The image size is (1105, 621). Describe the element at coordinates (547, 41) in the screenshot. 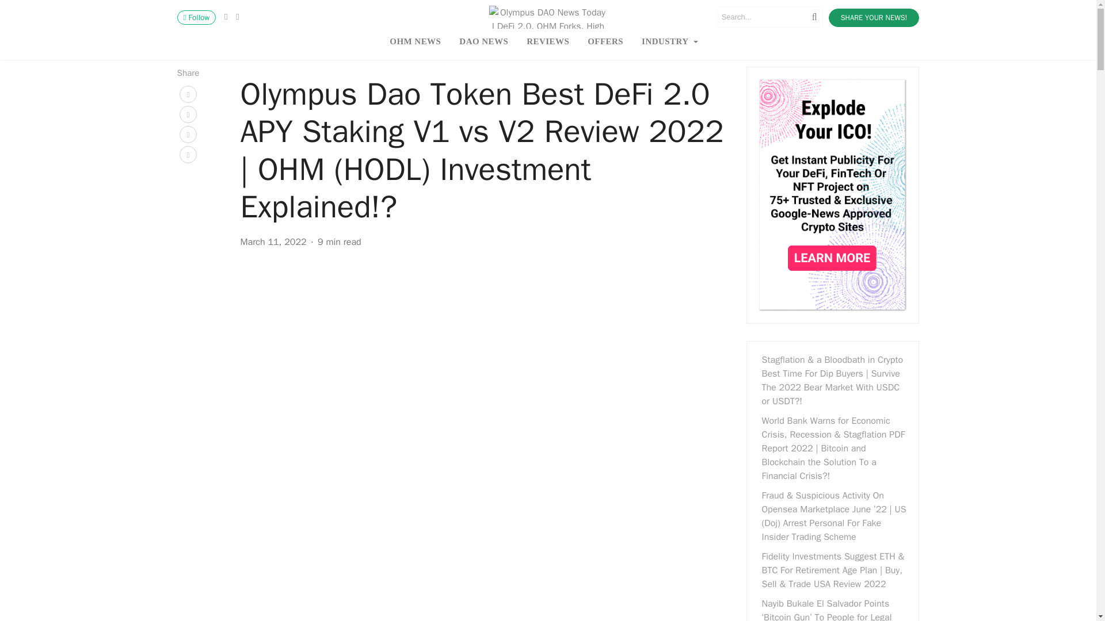

I see `REVIEWS` at that location.